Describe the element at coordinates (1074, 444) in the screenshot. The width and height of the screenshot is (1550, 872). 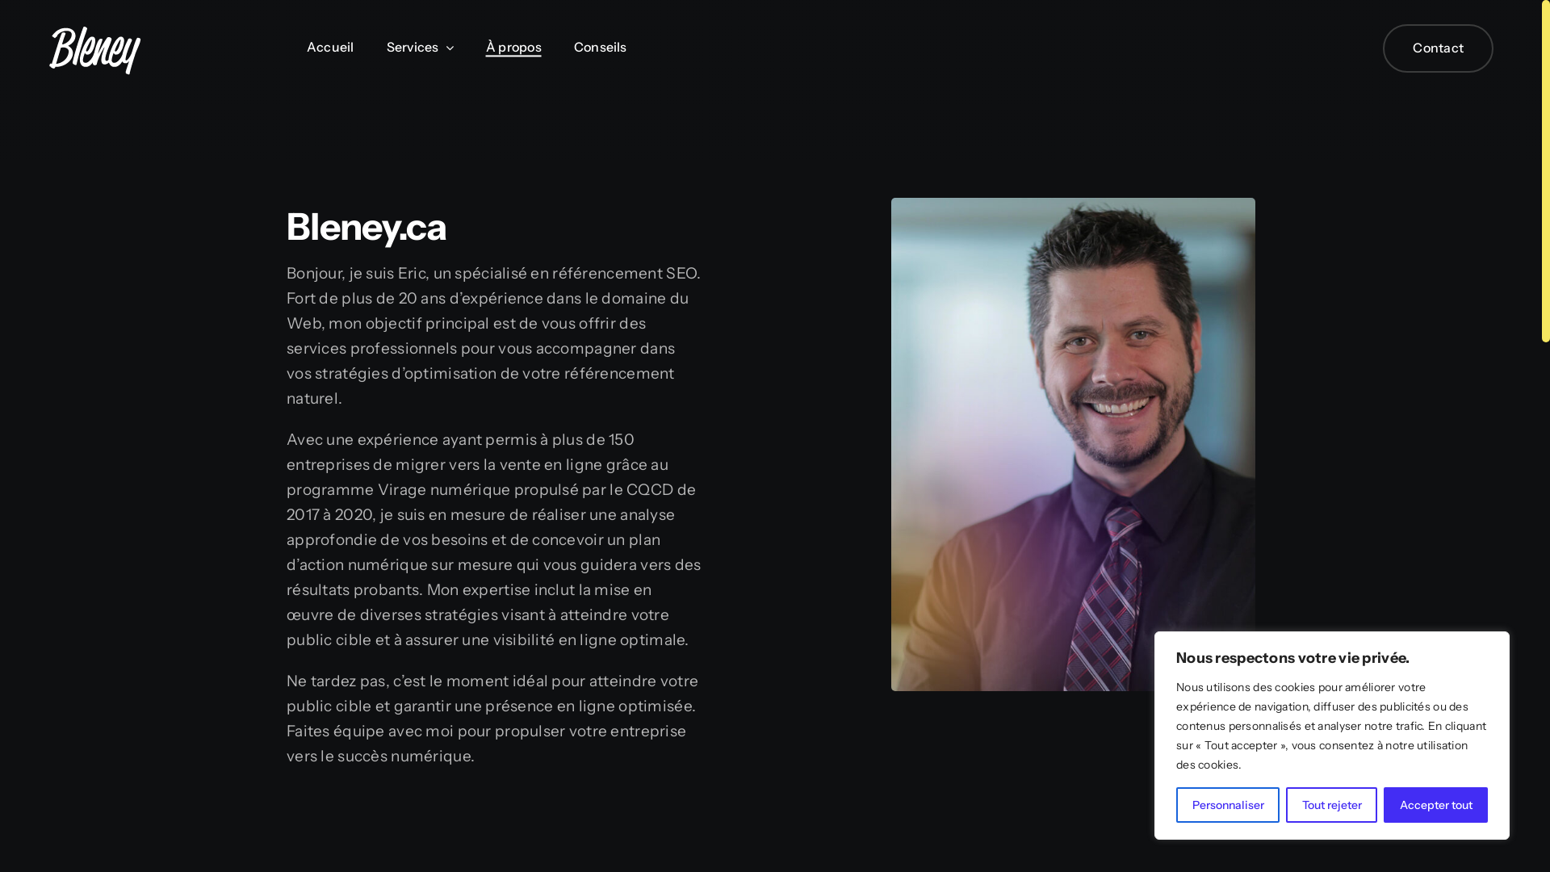
I see `Bleney.ca` at that location.